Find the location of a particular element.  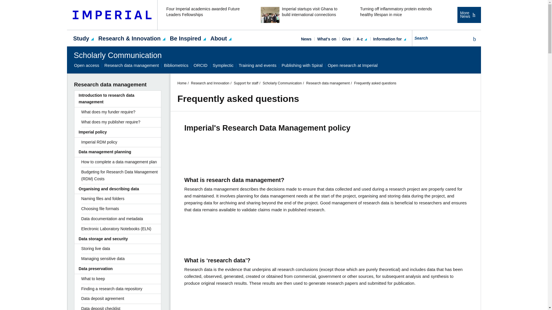

More News is located at coordinates (469, 15).